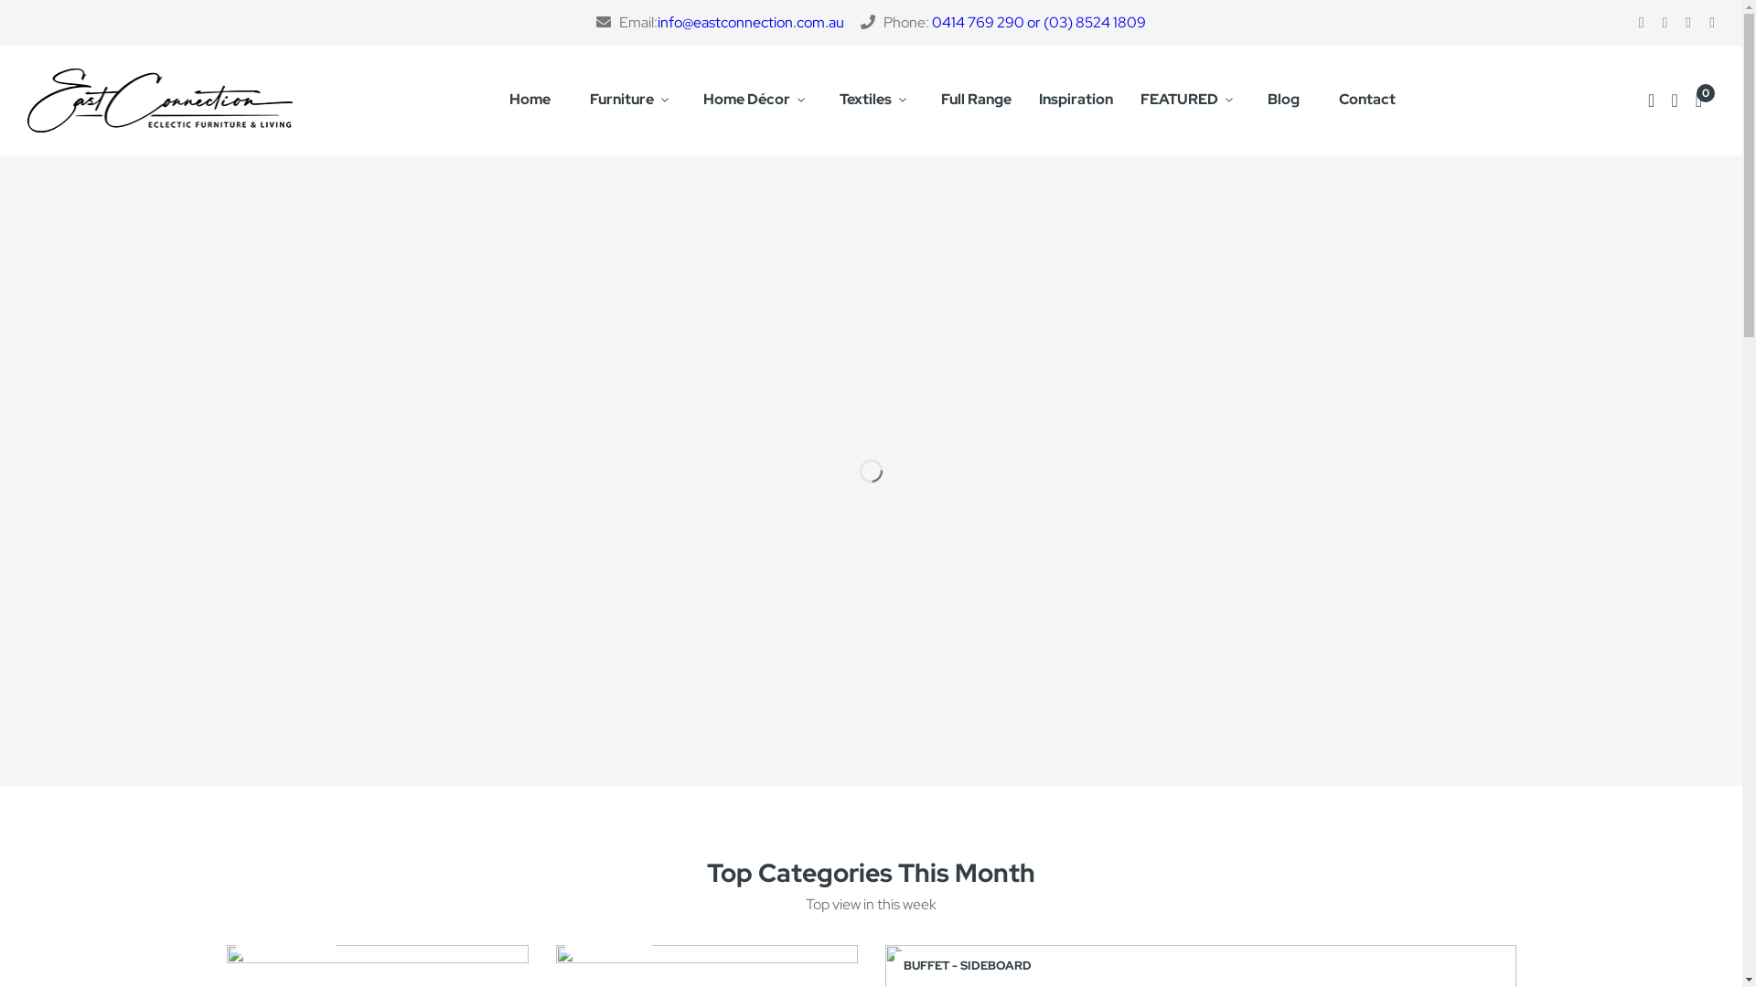 Image resolution: width=1756 pixels, height=987 pixels. What do you see at coordinates (530, 101) in the screenshot?
I see `Home` at bounding box center [530, 101].